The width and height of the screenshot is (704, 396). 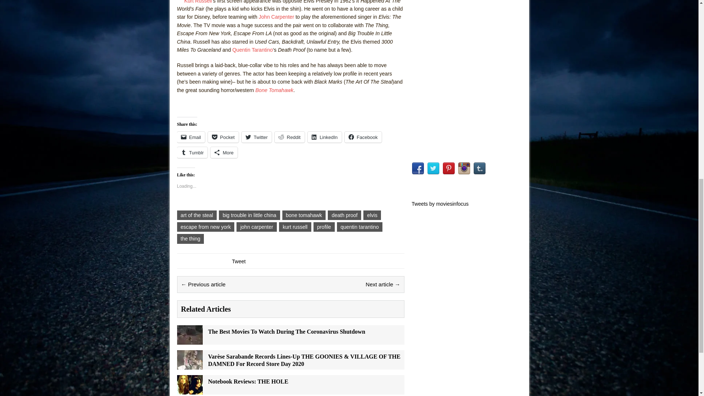 I want to click on Click to share on Tumblr, so click(x=192, y=152).